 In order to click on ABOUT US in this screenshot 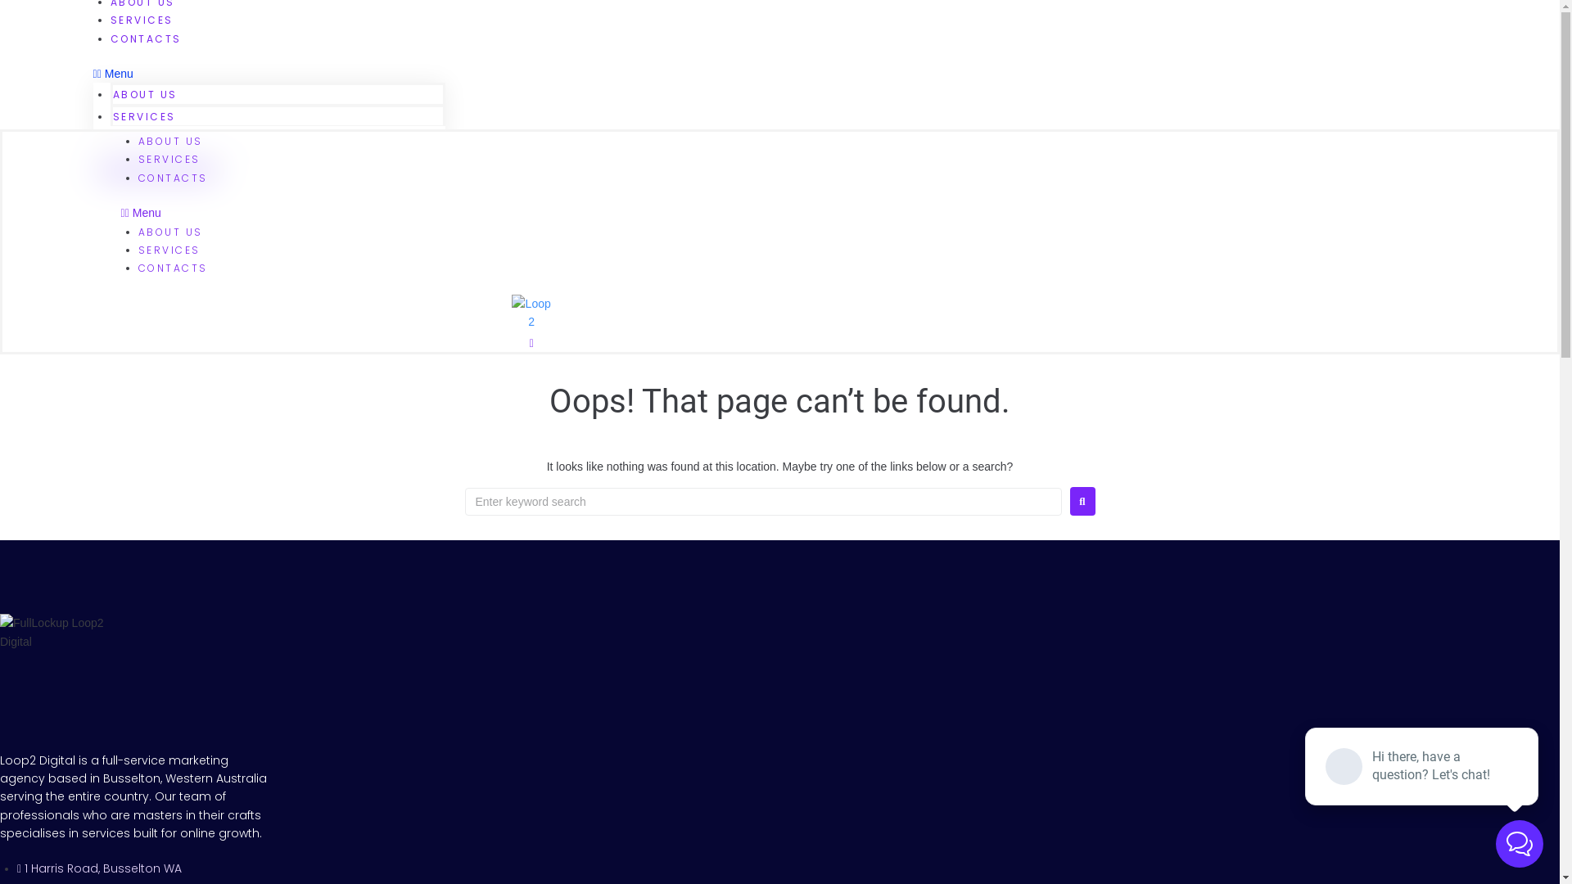, I will do `click(170, 141)`.